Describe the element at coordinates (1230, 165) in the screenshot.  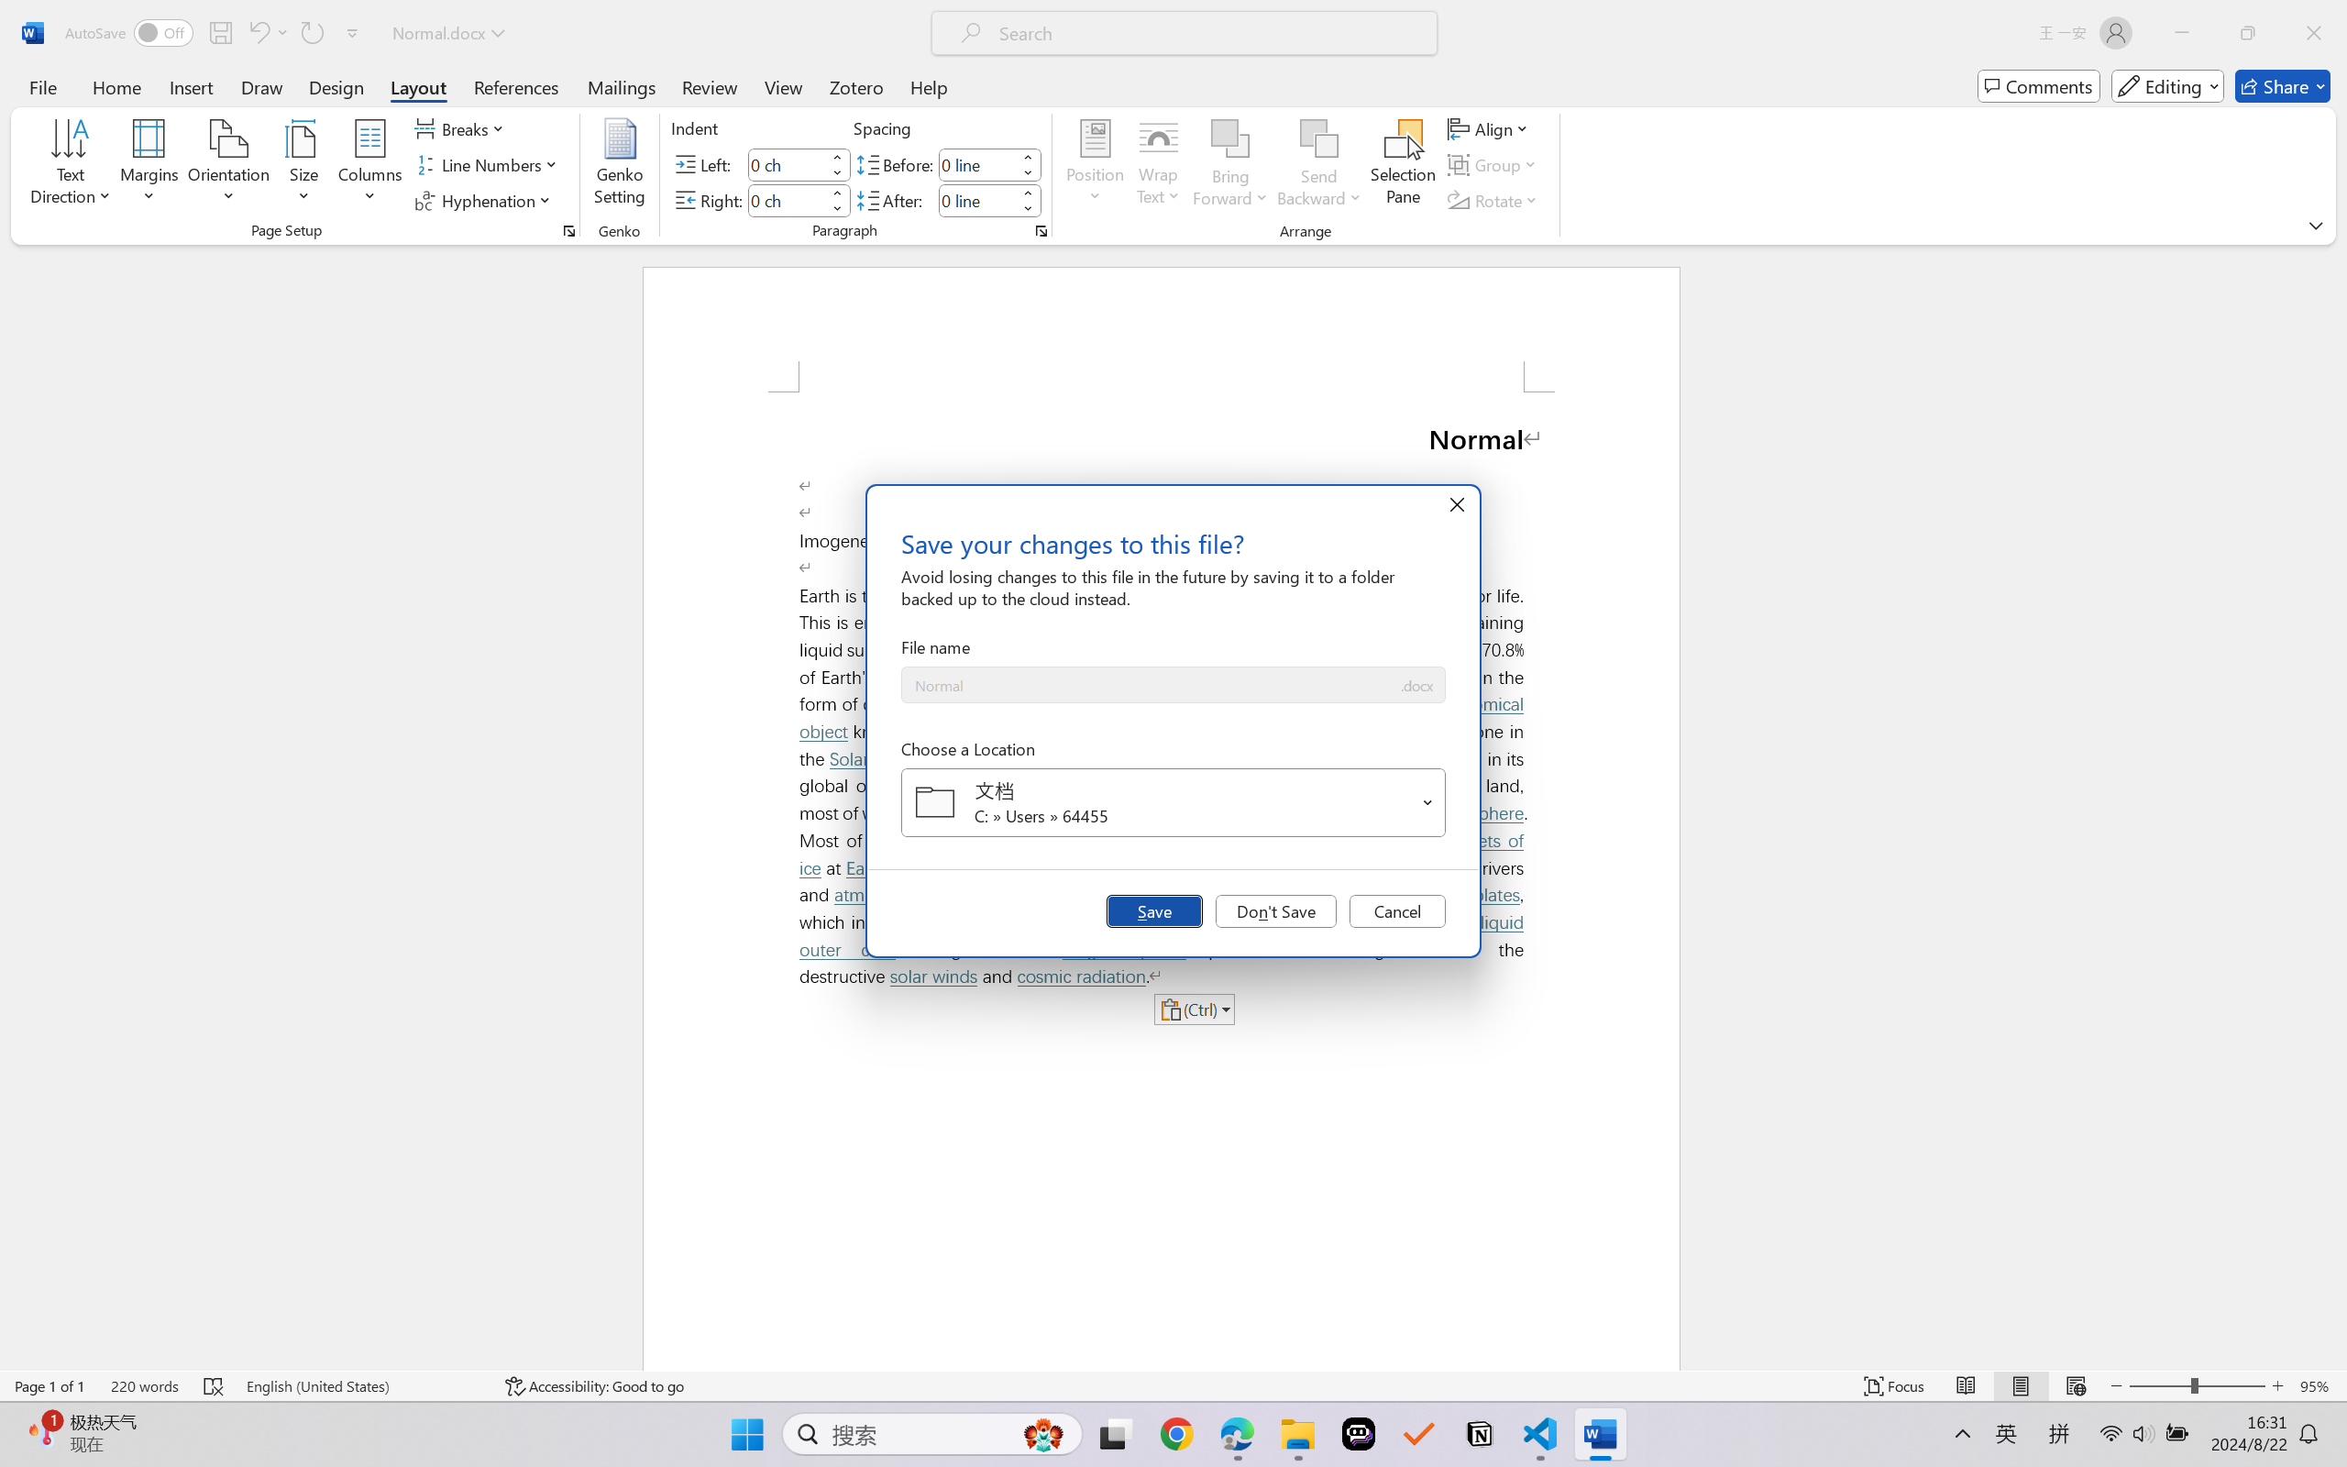
I see `Bring Forward` at that location.